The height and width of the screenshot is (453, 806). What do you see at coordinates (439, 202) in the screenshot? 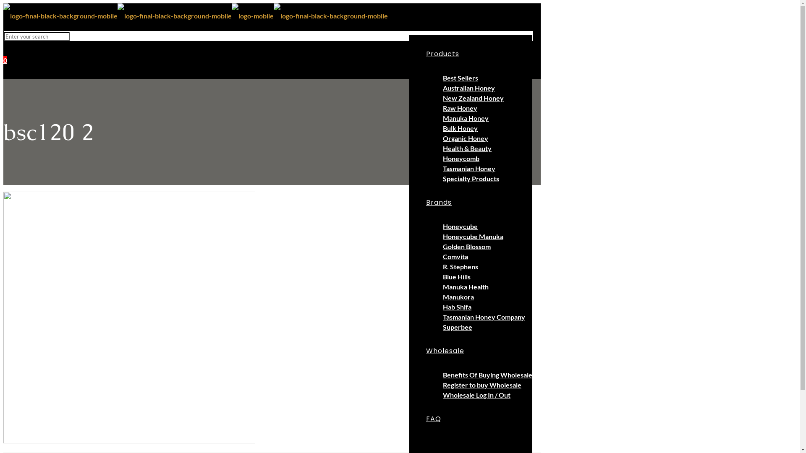
I see `Brands` at bounding box center [439, 202].